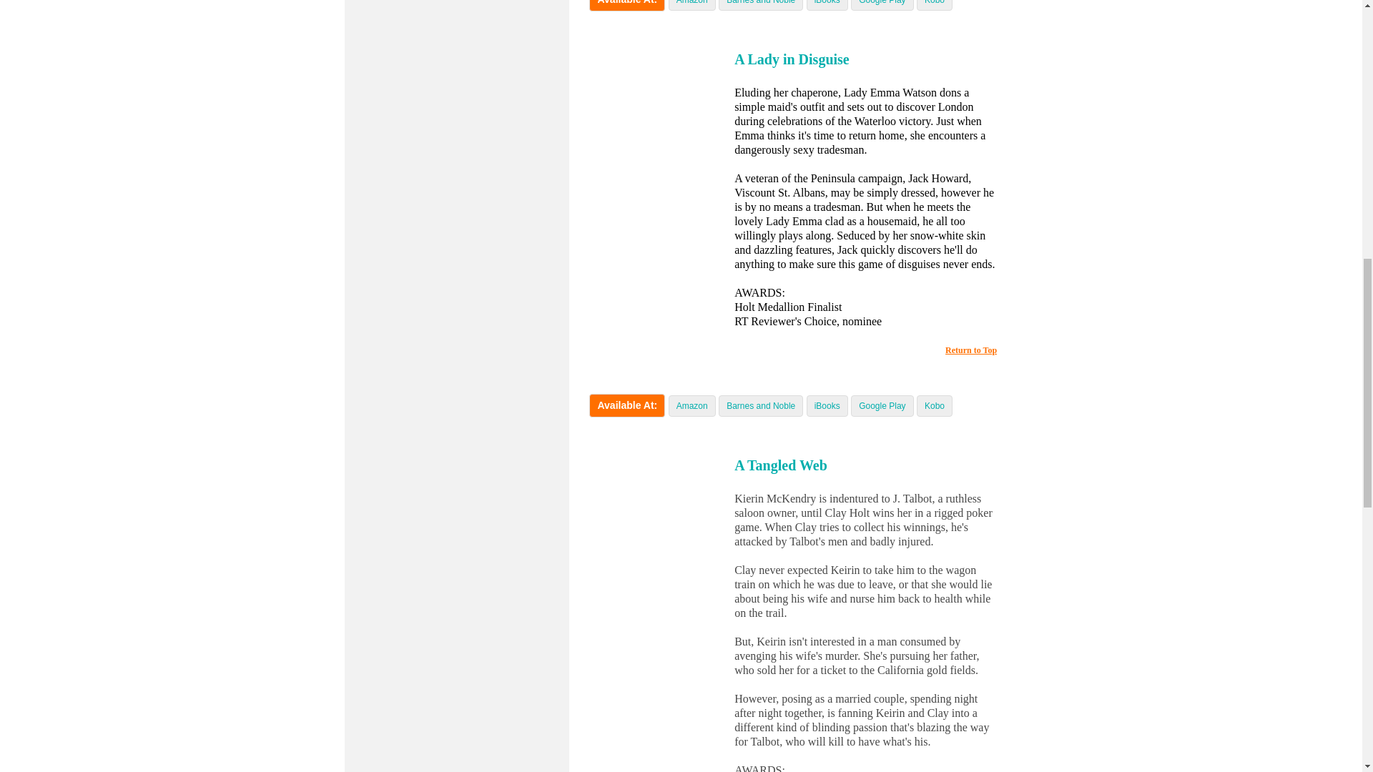  I want to click on Barnes and Noble, so click(760, 2).